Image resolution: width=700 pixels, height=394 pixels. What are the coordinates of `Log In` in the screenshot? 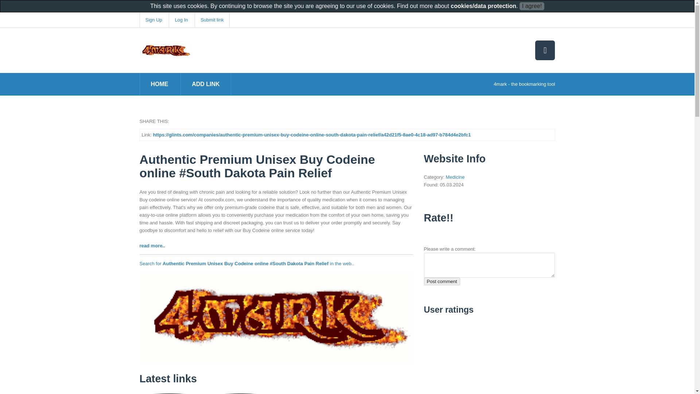 It's located at (153, 20).